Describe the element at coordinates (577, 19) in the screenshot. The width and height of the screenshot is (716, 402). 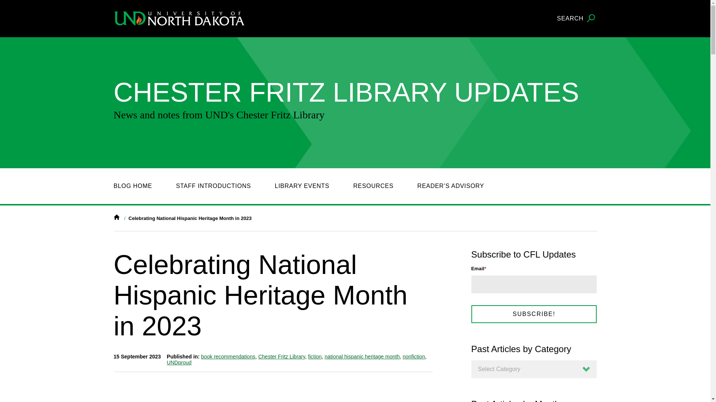
I see `SEARCH` at that location.